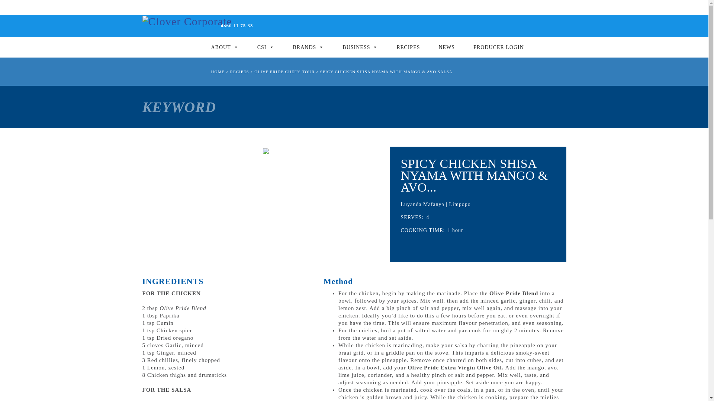 Image resolution: width=714 pixels, height=401 pixels. What do you see at coordinates (239, 71) in the screenshot?
I see `Go to Recipes.` at bounding box center [239, 71].